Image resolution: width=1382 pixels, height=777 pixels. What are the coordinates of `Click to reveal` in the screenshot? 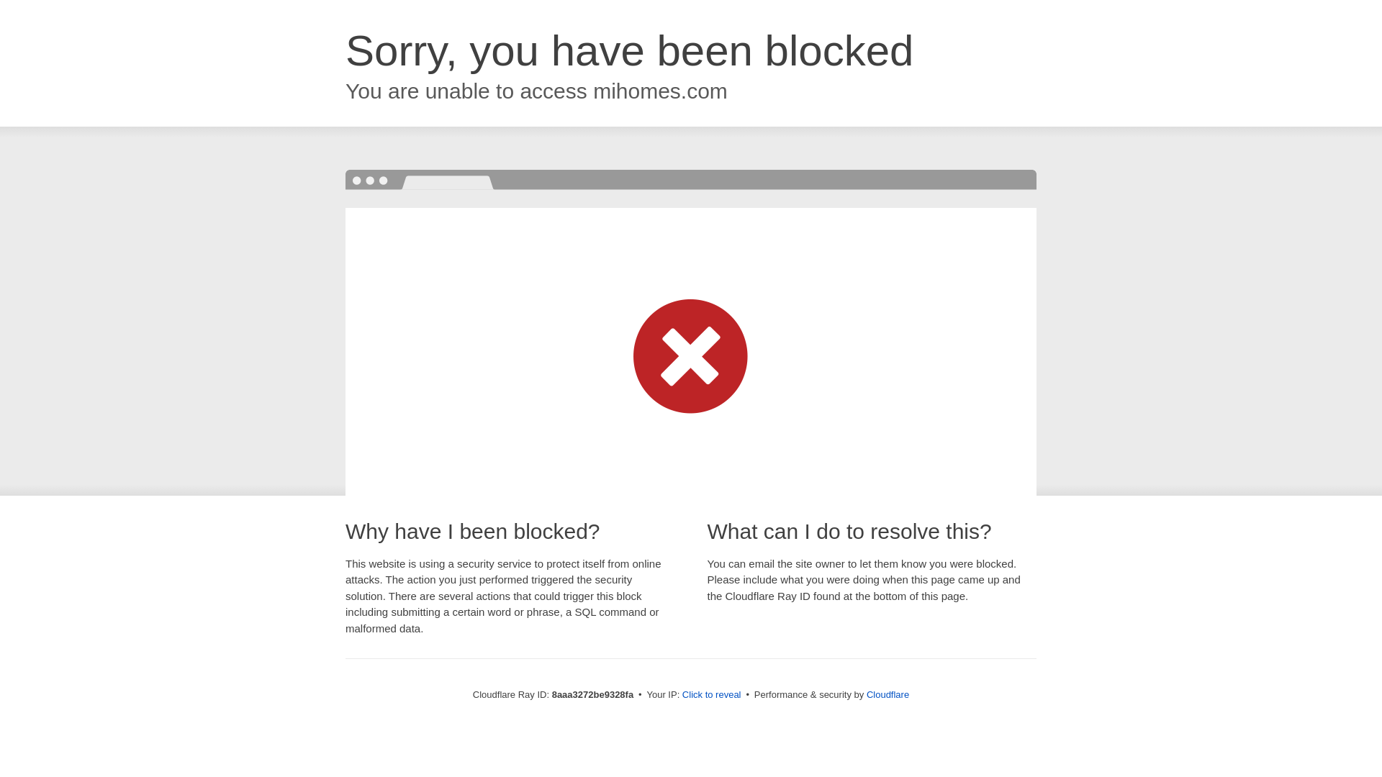 It's located at (711, 695).